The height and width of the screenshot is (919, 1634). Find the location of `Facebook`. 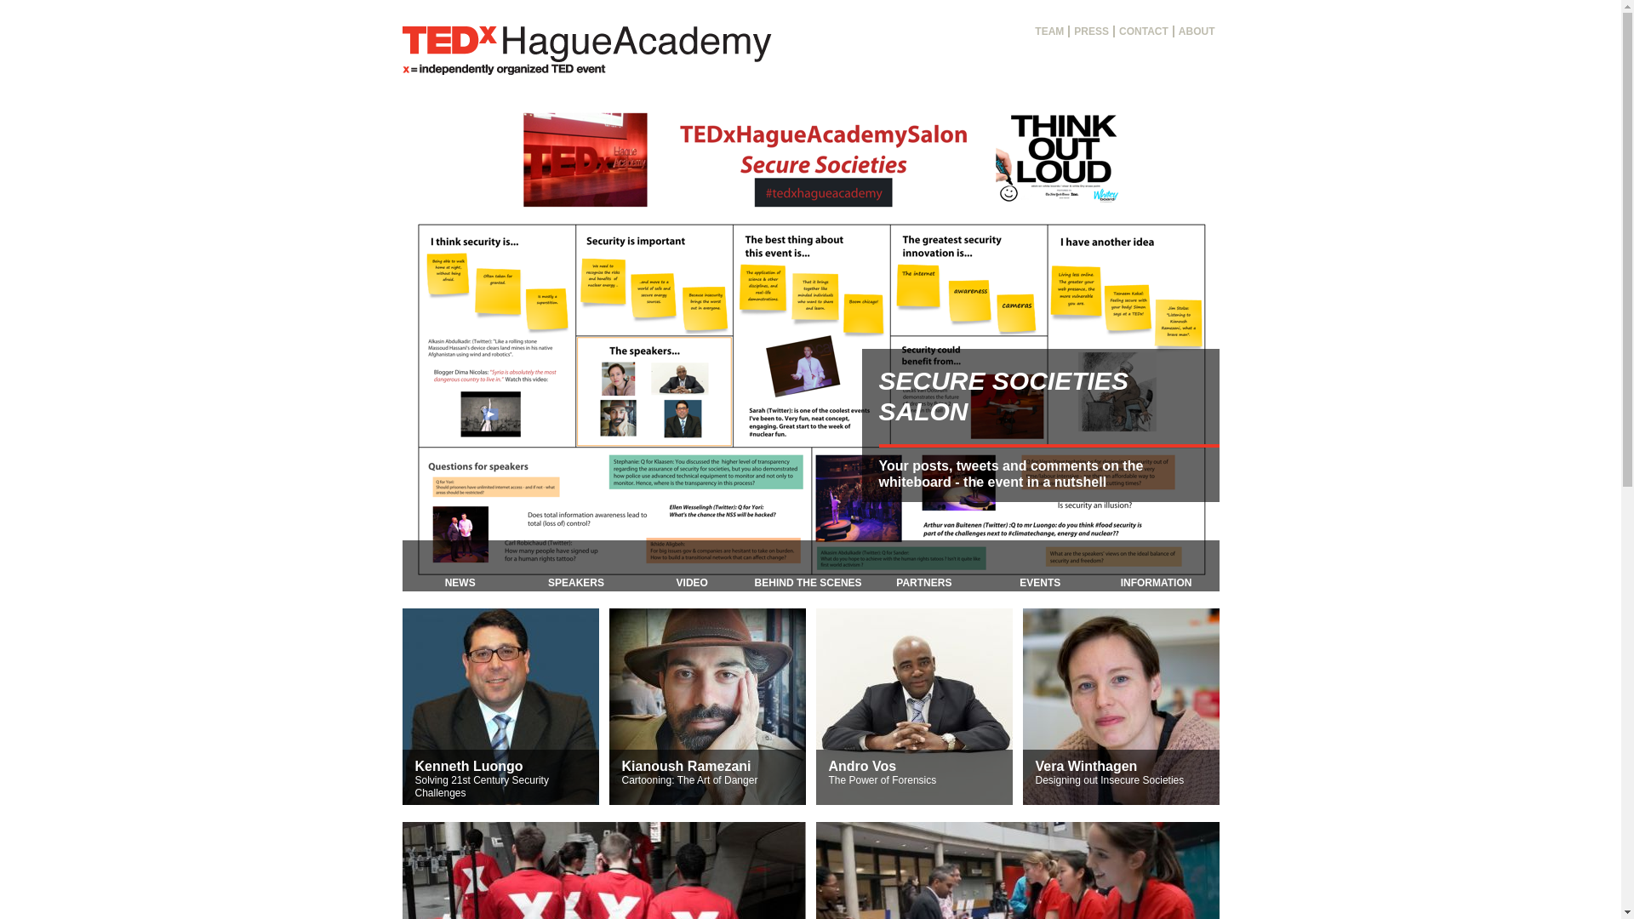

Facebook is located at coordinates (1205, 54).